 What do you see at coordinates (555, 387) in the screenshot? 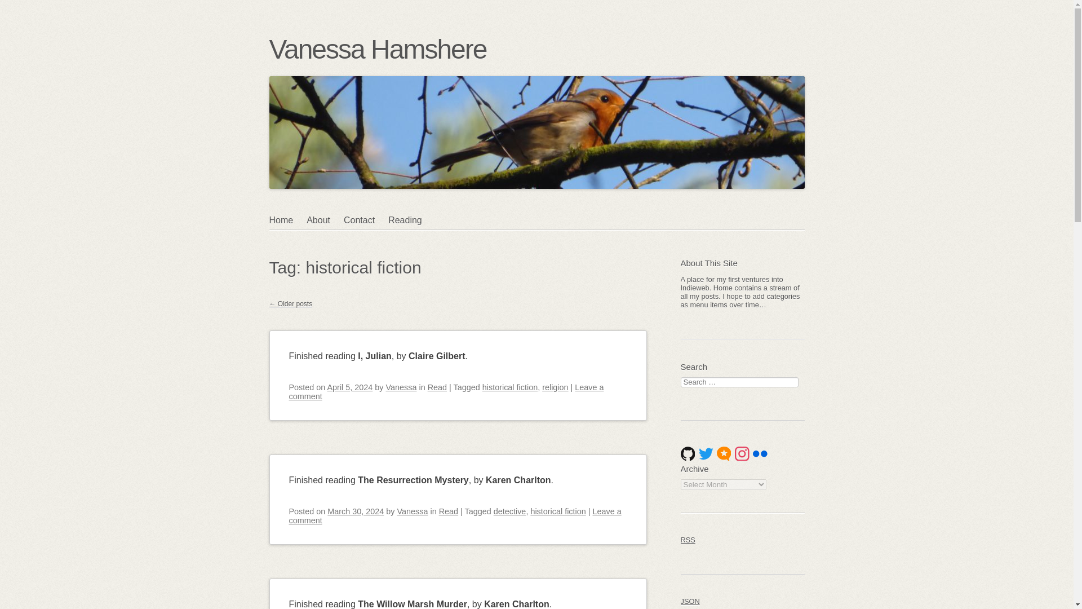
I see `religion` at bounding box center [555, 387].